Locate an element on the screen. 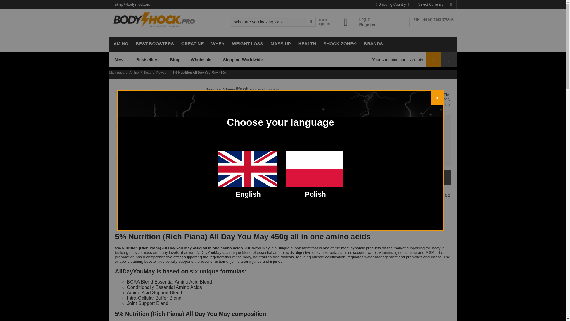 The image size is (570, 321). more options is located at coordinates (324, 22).